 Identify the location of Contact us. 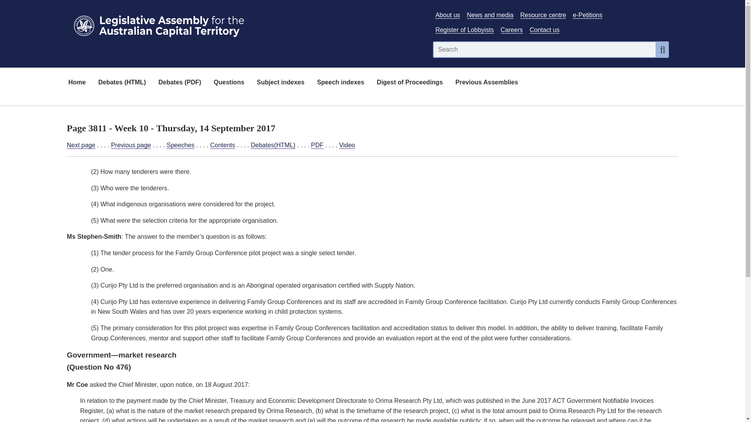
(544, 30).